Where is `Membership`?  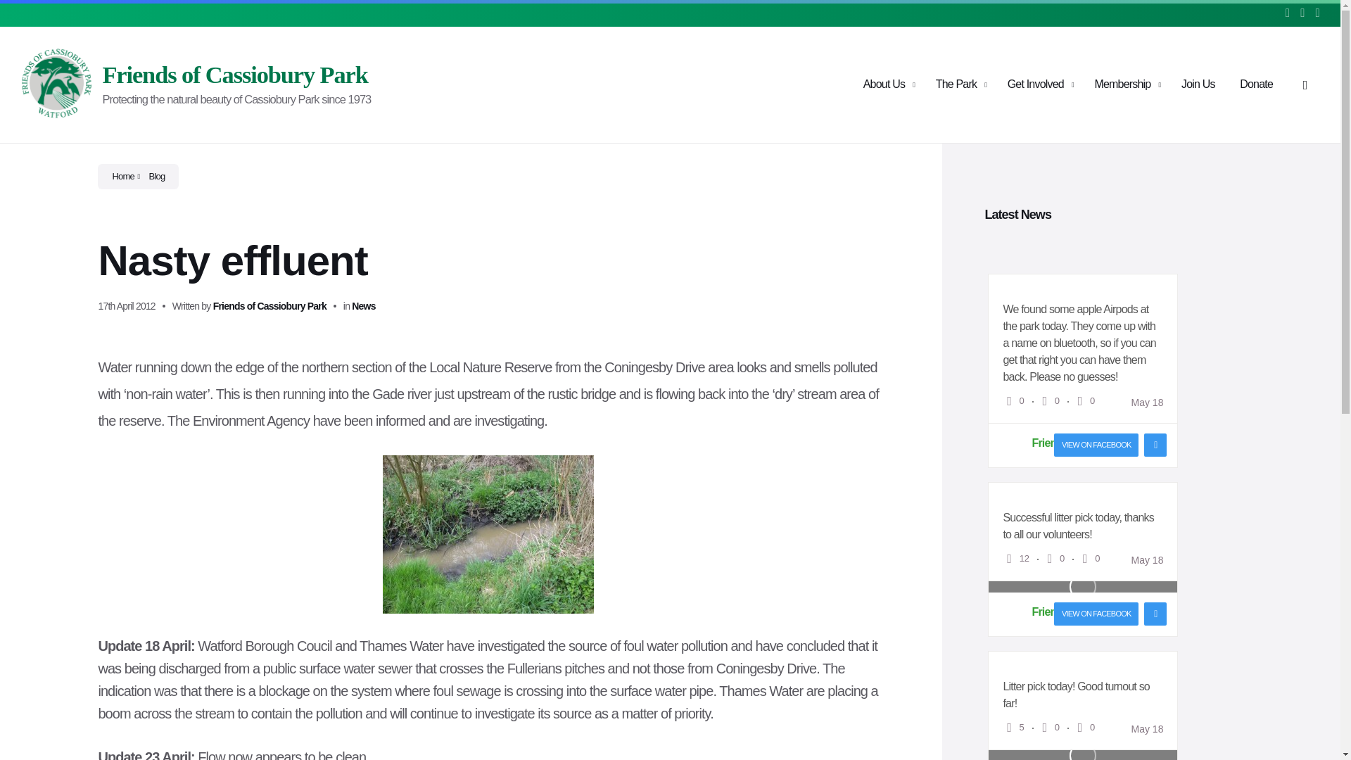
Membership is located at coordinates (1122, 84).